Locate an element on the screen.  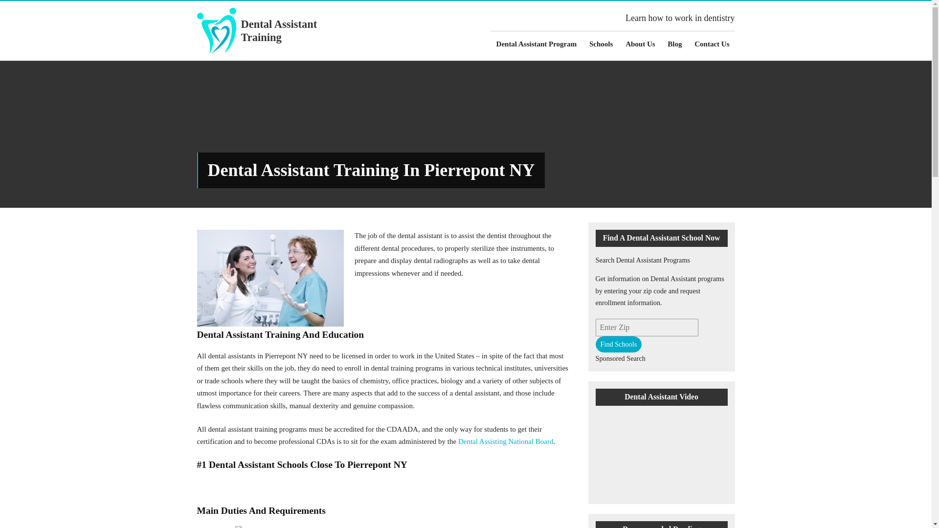
Contact Us is located at coordinates (712, 44).